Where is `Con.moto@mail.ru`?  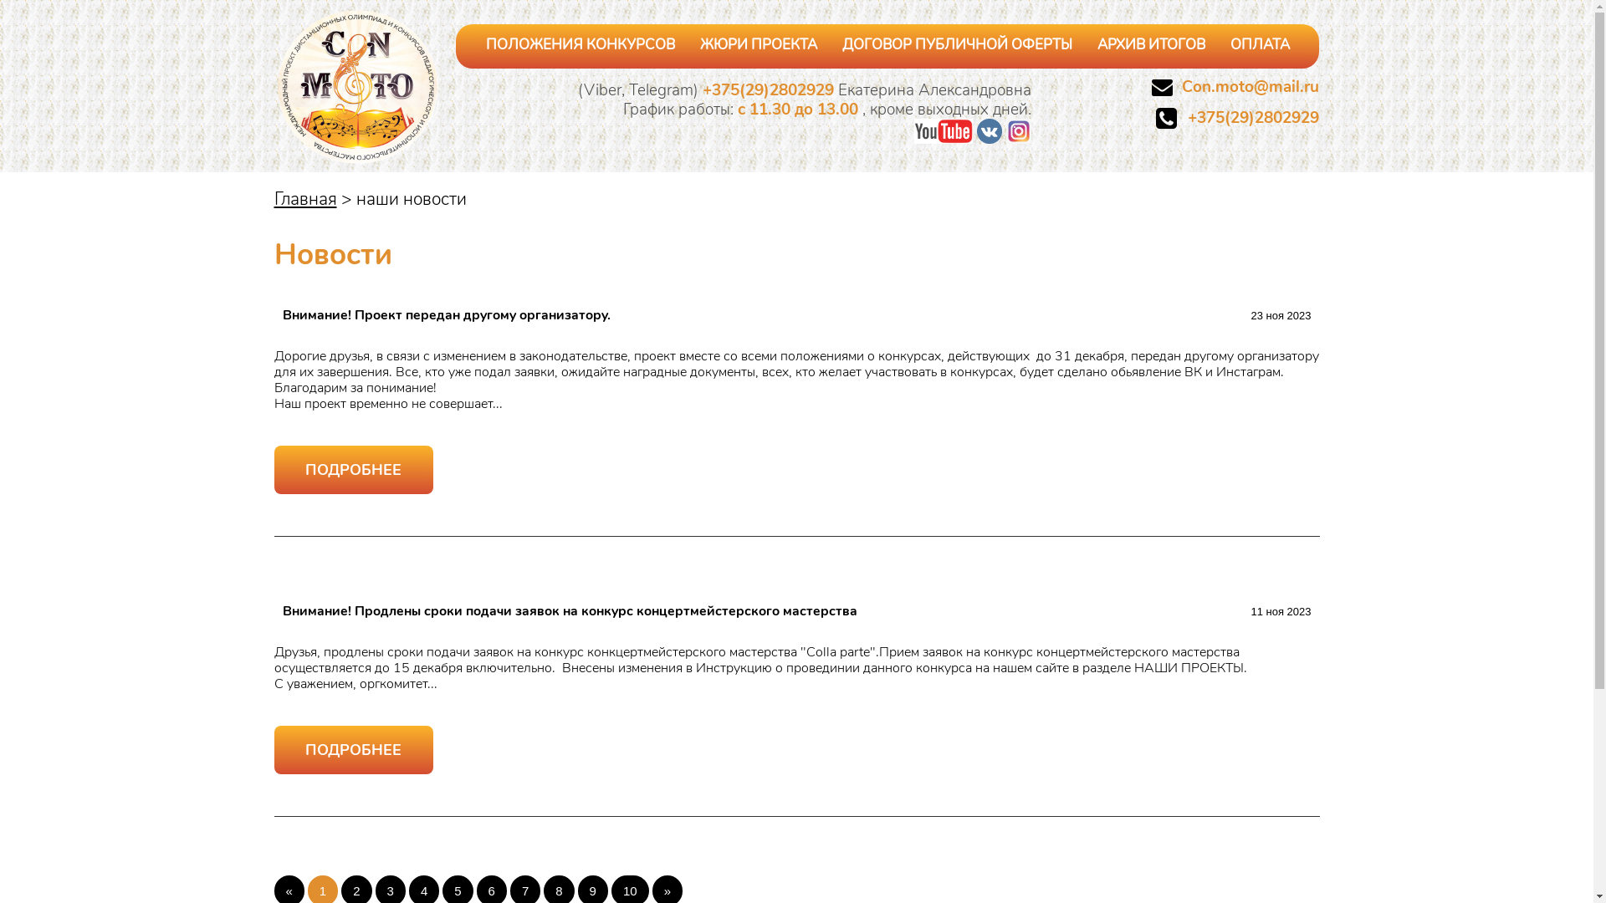 Con.moto@mail.ru is located at coordinates (1251, 87).